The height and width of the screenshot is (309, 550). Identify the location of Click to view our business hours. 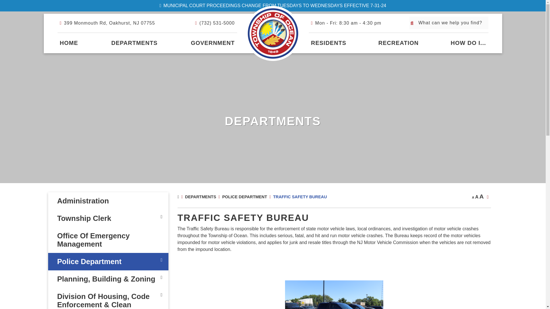
(346, 23).